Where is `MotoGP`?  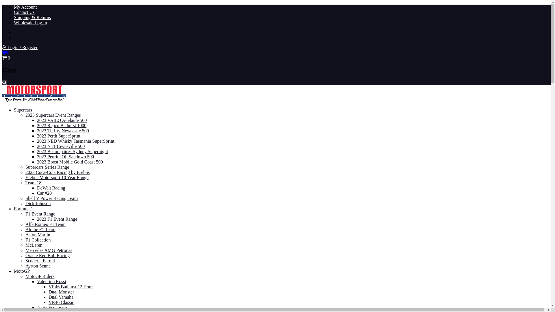 MotoGP is located at coordinates (22, 271).